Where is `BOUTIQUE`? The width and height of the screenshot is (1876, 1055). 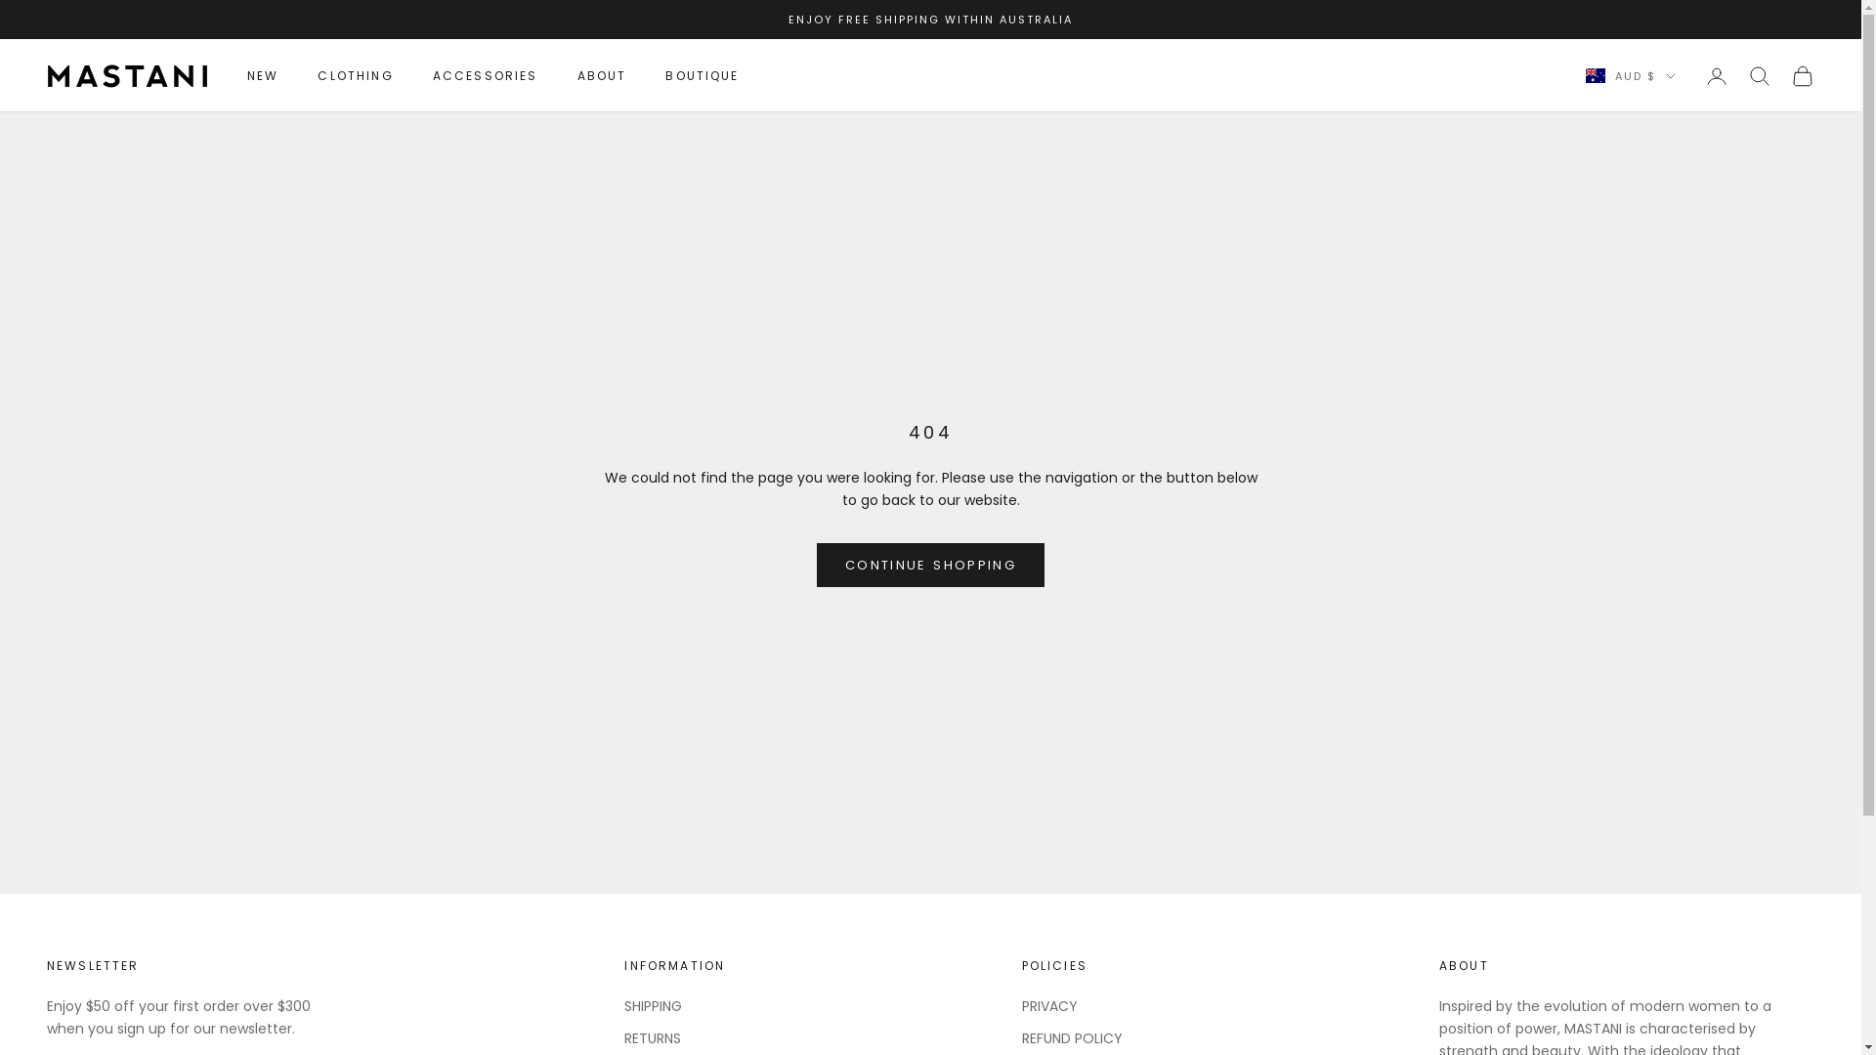 BOUTIQUE is located at coordinates (702, 76).